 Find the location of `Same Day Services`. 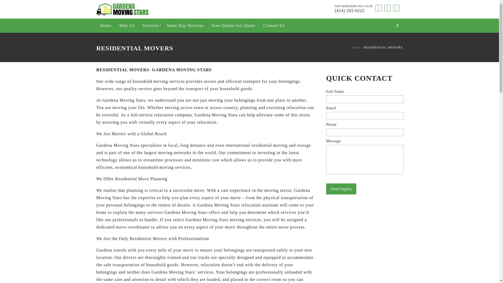

Same Day Services is located at coordinates (185, 26).